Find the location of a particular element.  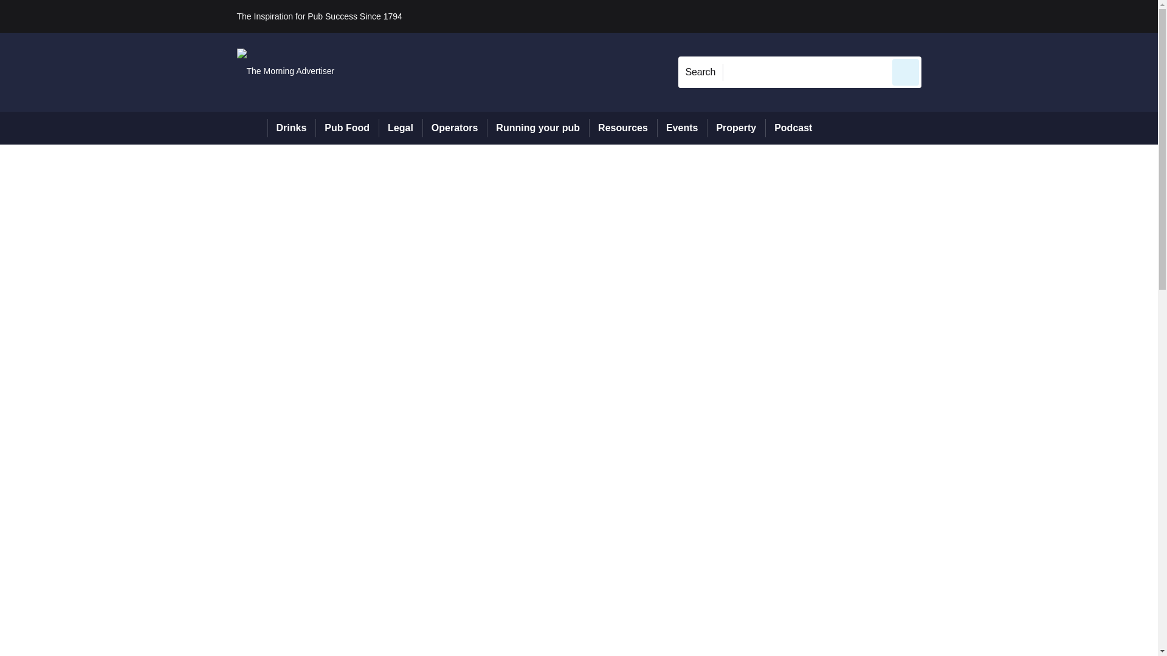

Drinks is located at coordinates (292, 128).